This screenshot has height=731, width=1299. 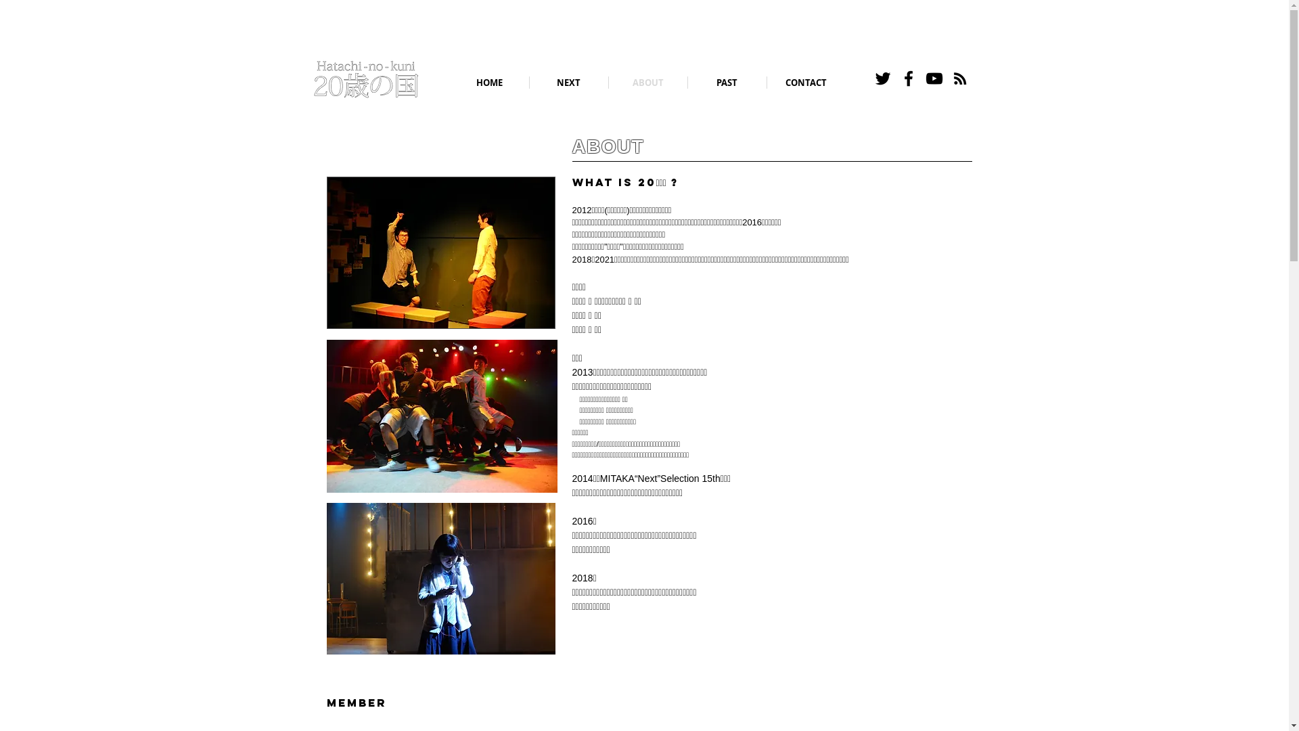 I want to click on NEXT, so click(x=568, y=83).